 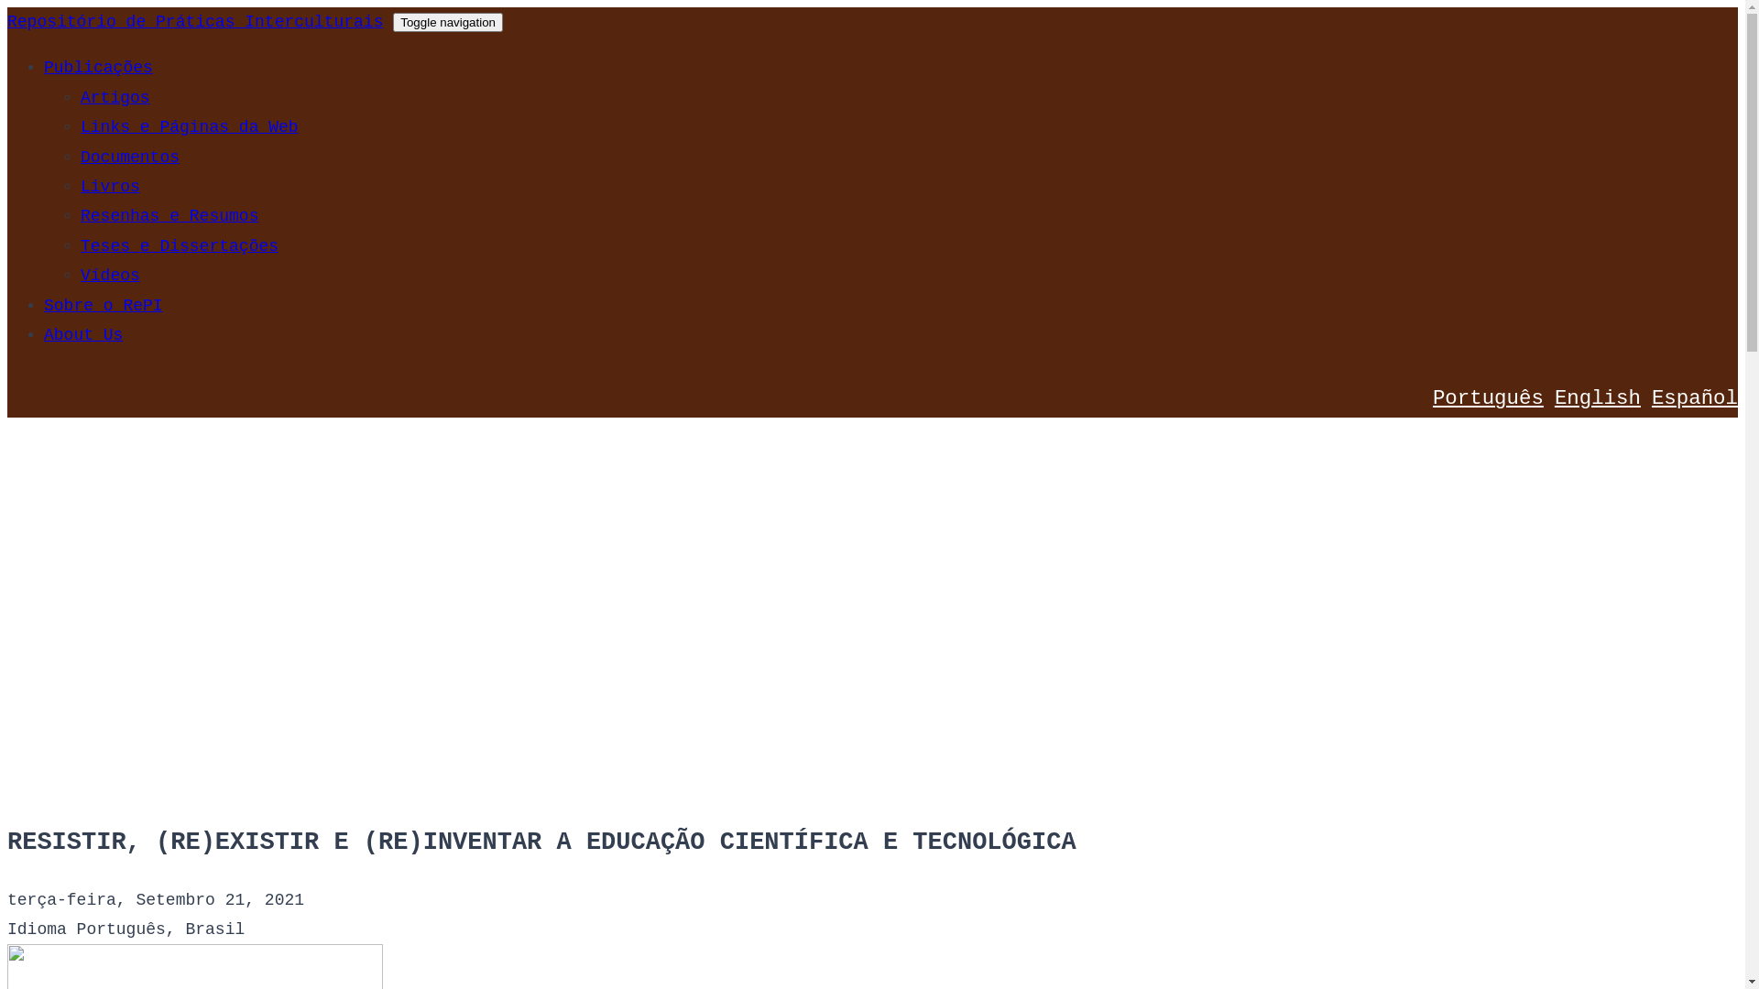 I want to click on Resenhas e Resumos, so click(x=169, y=216).